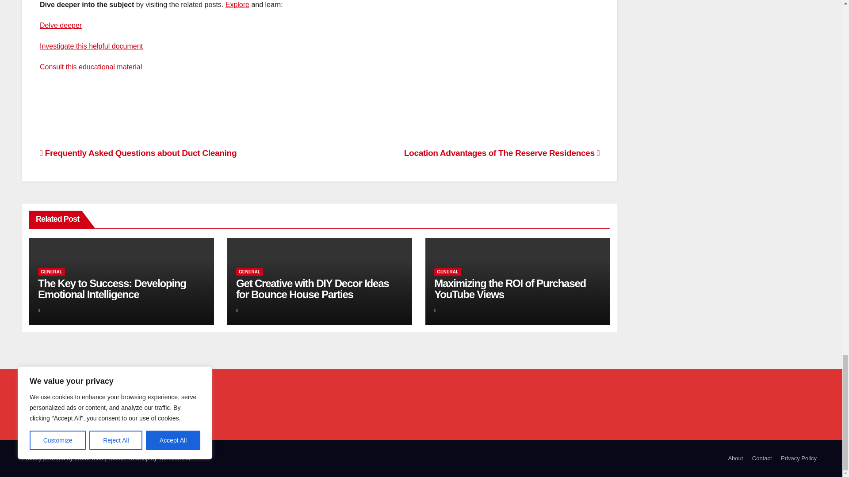  Describe the element at coordinates (61, 25) in the screenshot. I see `Delve deeper` at that location.